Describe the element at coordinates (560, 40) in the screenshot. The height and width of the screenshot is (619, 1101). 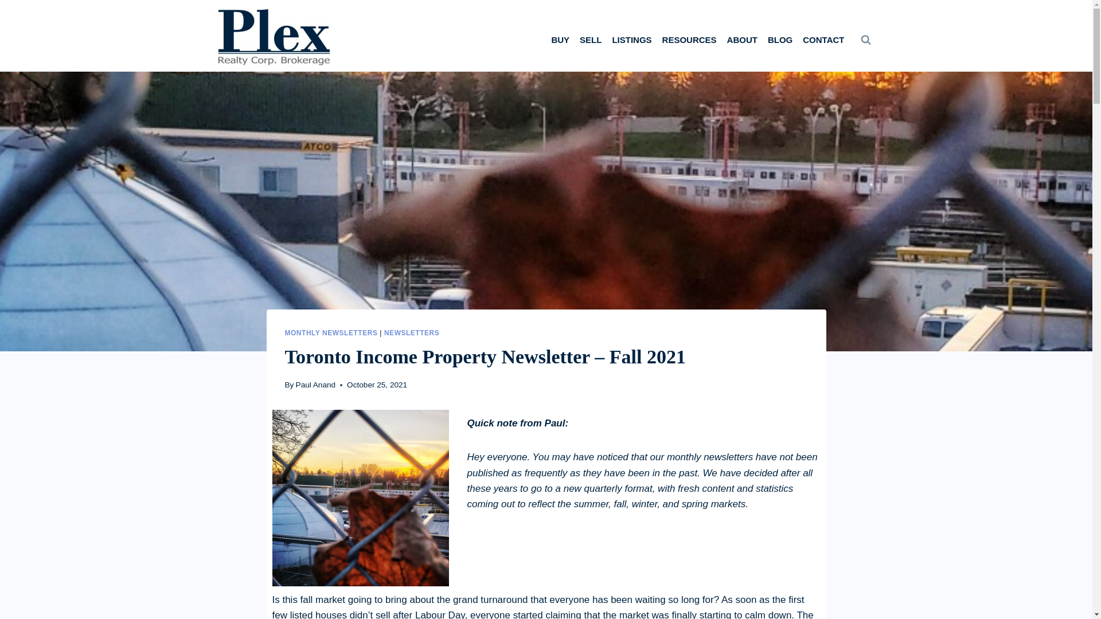
I see `BUY` at that location.